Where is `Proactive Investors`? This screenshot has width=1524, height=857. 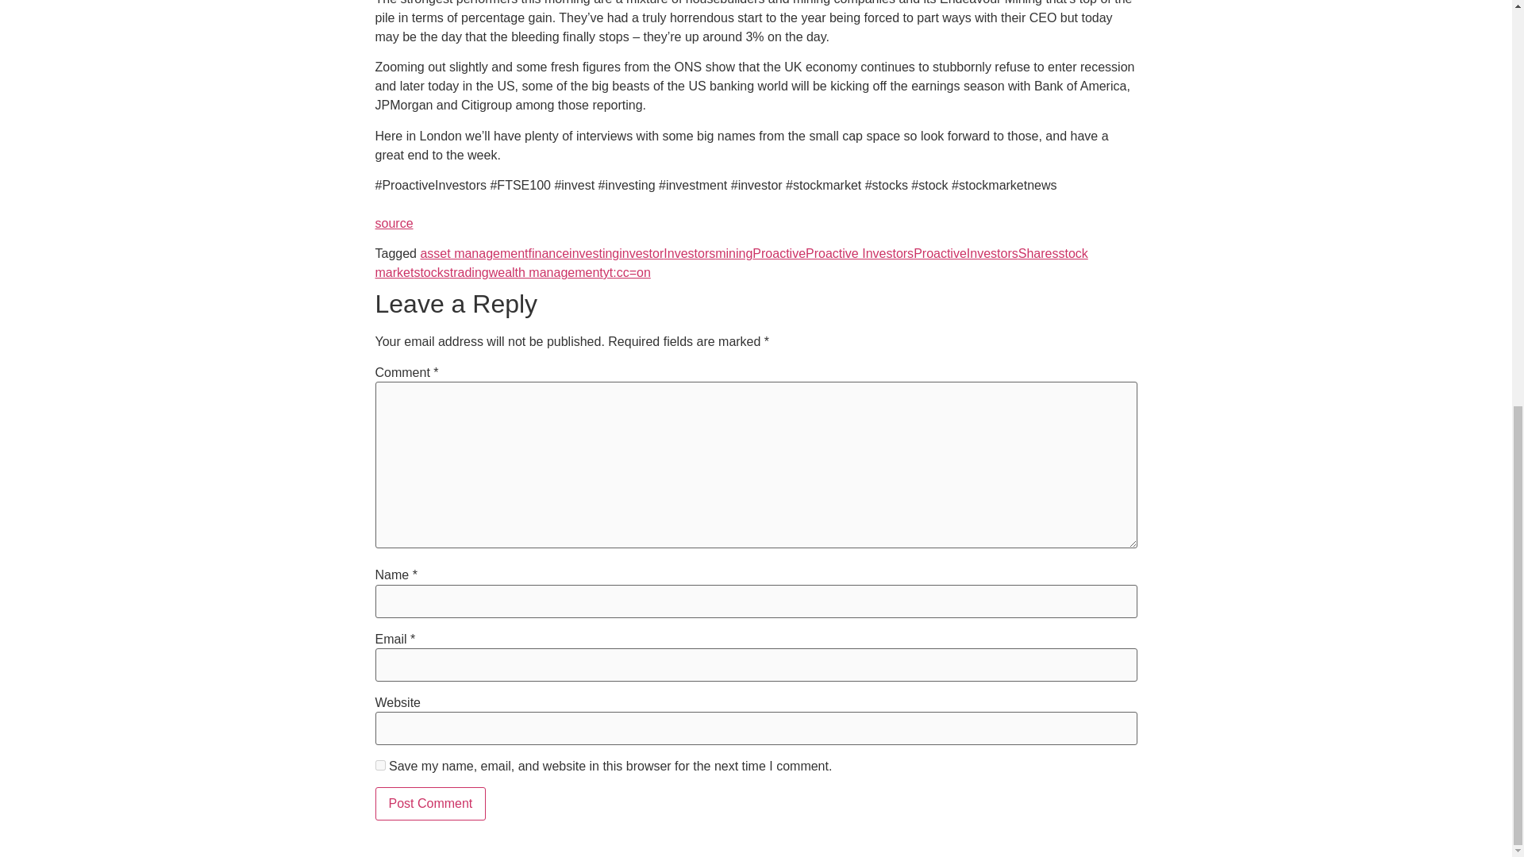 Proactive Investors is located at coordinates (859, 254).